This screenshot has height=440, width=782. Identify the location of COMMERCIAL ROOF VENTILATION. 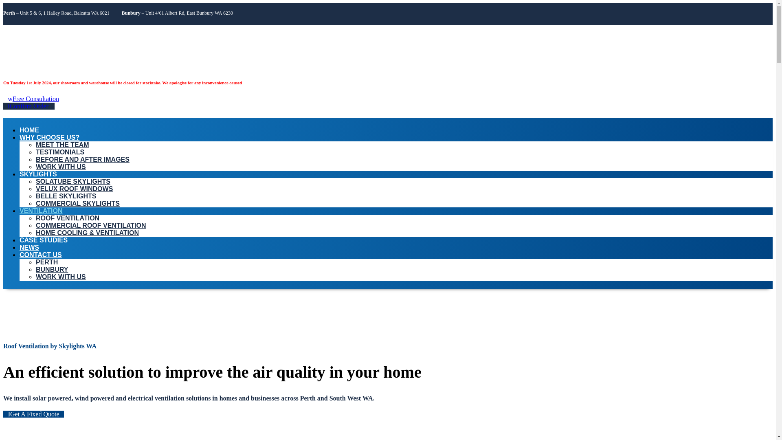
(91, 225).